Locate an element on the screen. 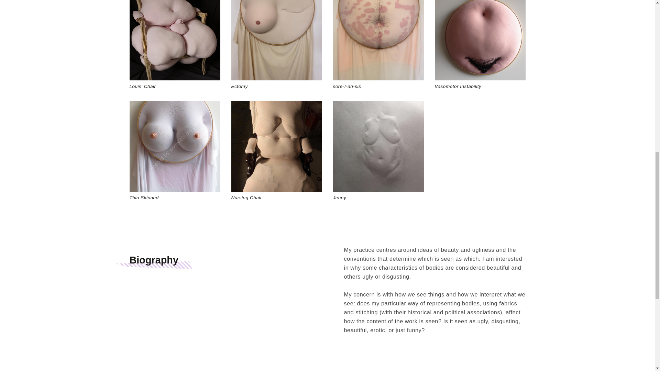 This screenshot has width=660, height=371. Jenny is located at coordinates (378, 151).